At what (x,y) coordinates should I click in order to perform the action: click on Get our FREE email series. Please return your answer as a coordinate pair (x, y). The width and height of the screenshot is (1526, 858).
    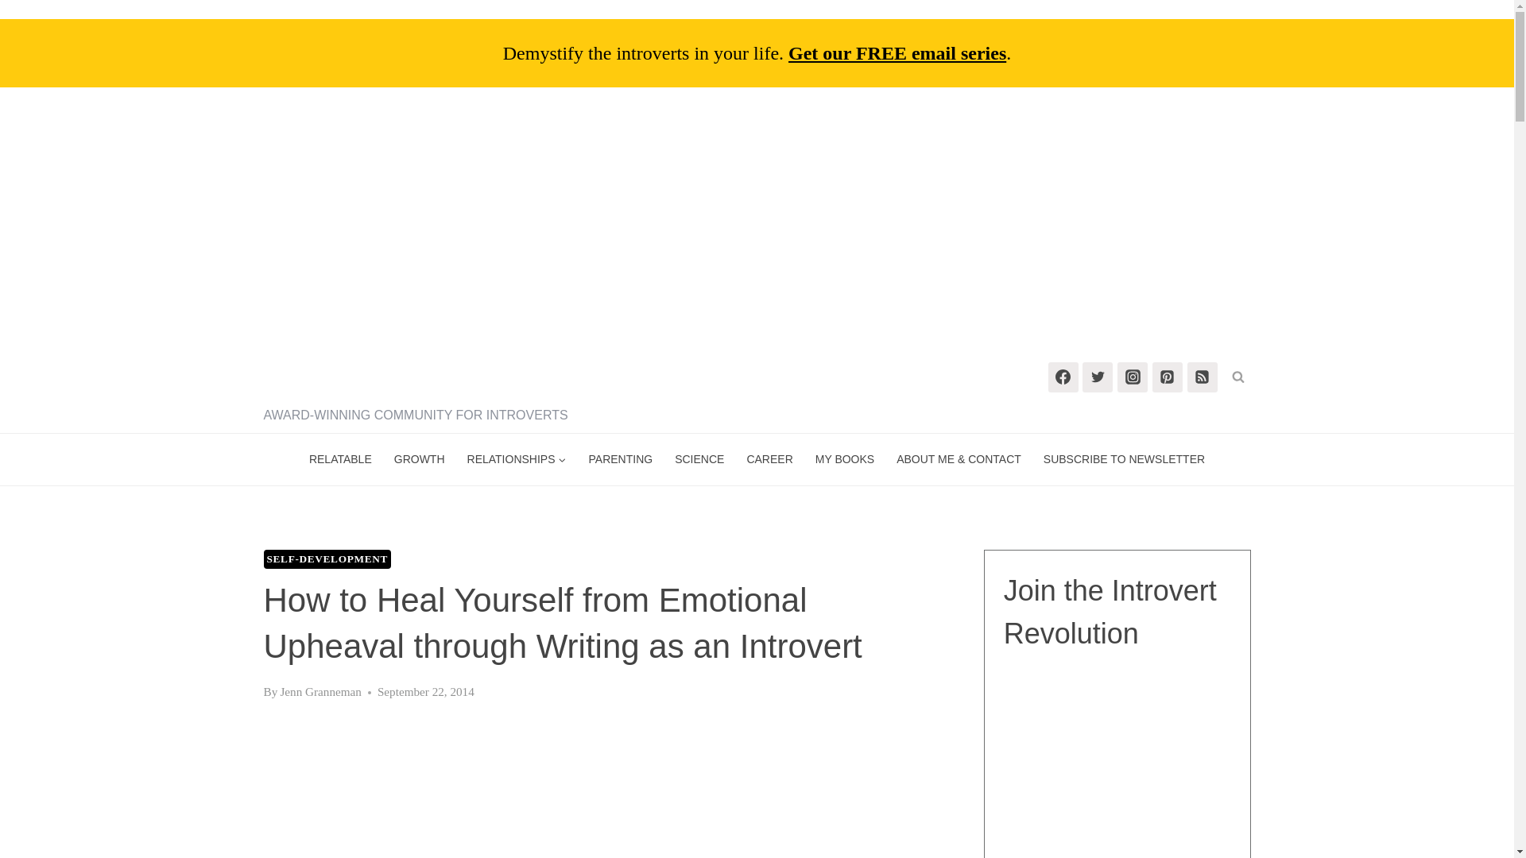
    Looking at the image, I should click on (897, 52).